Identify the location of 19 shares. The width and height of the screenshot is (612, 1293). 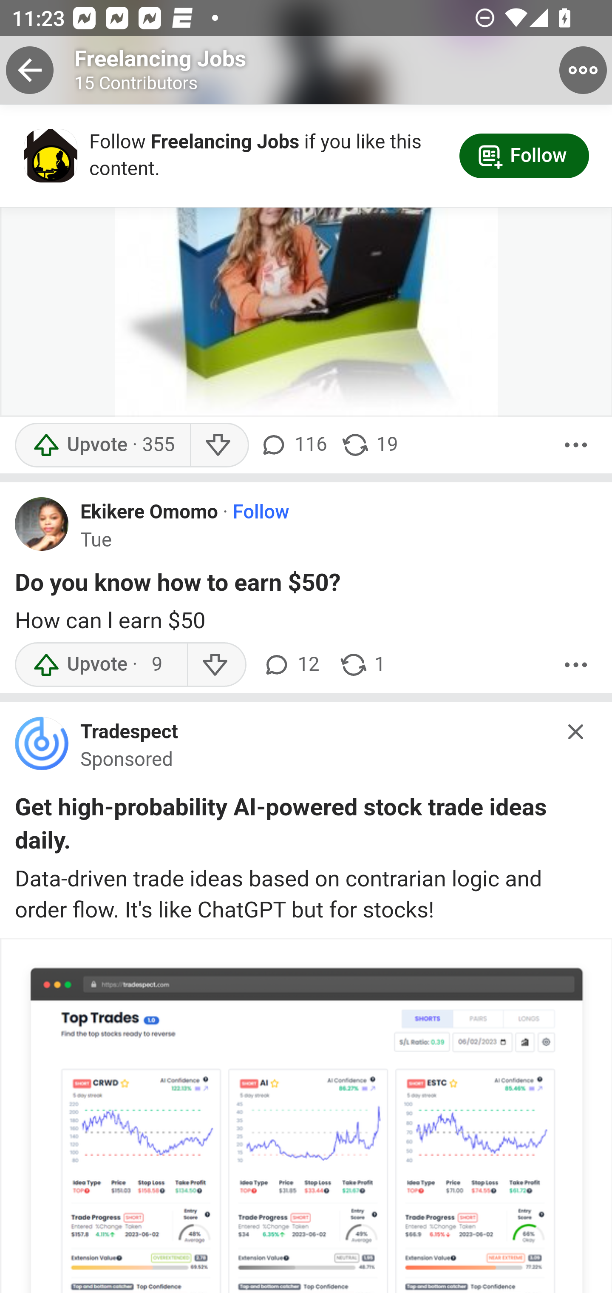
(369, 445).